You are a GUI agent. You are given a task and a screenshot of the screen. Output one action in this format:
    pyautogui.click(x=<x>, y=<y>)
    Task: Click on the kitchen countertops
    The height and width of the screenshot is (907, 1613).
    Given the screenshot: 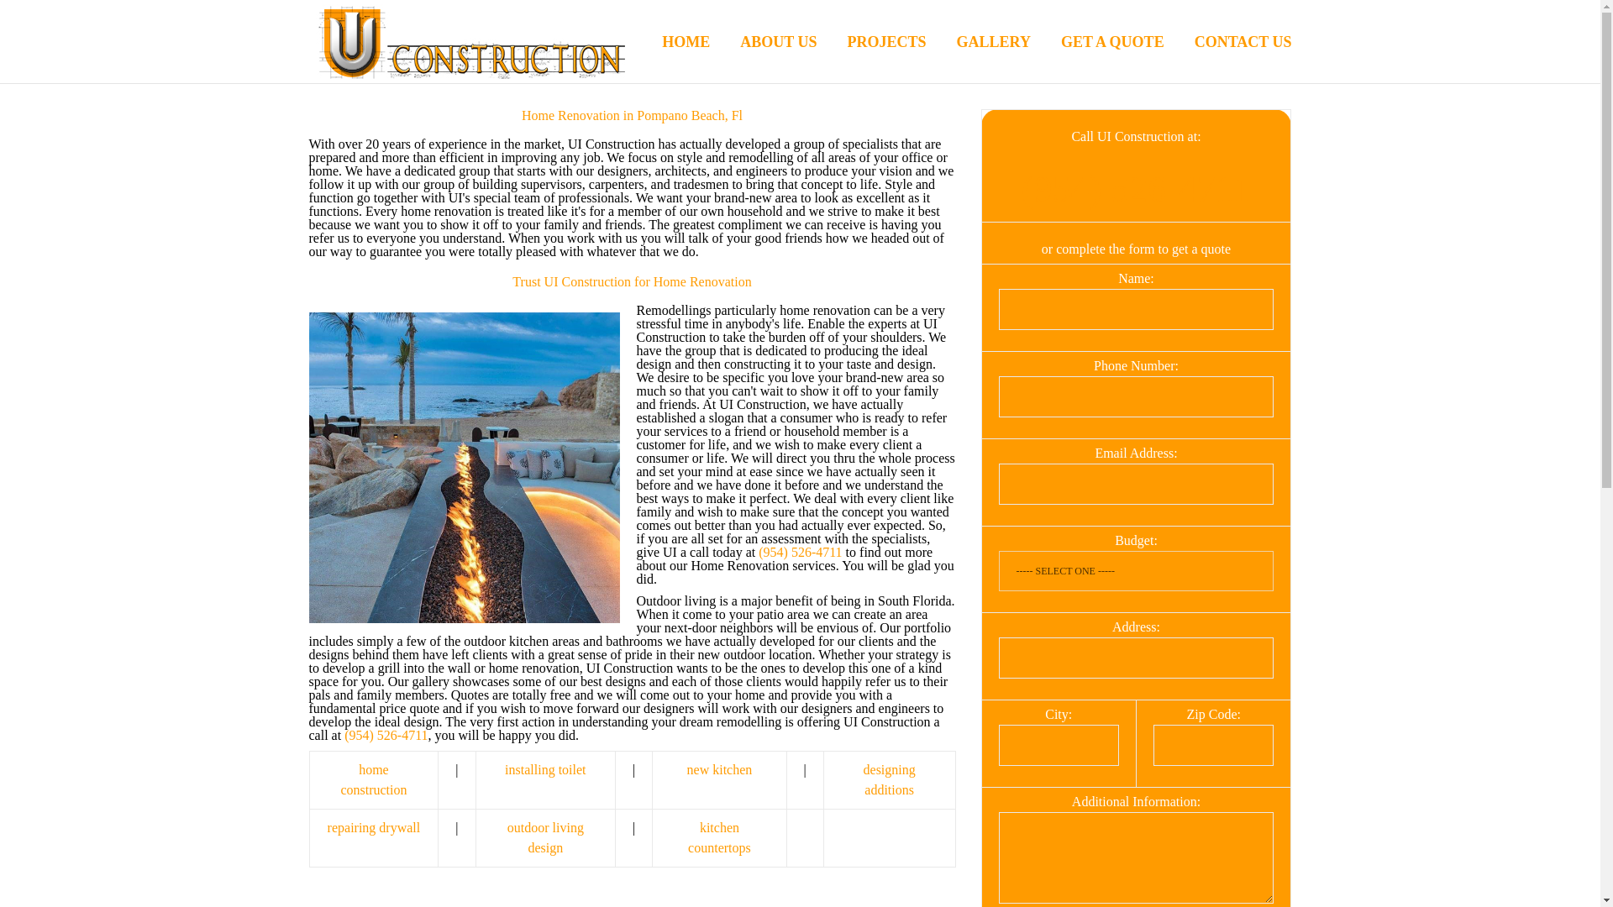 What is the action you would take?
    pyautogui.click(x=719, y=838)
    